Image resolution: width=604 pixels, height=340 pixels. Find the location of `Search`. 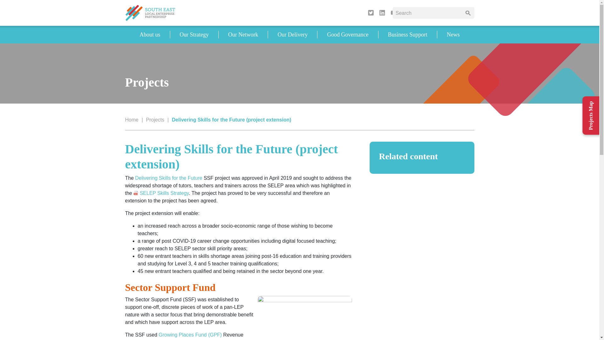

Search is located at coordinates (467, 13).